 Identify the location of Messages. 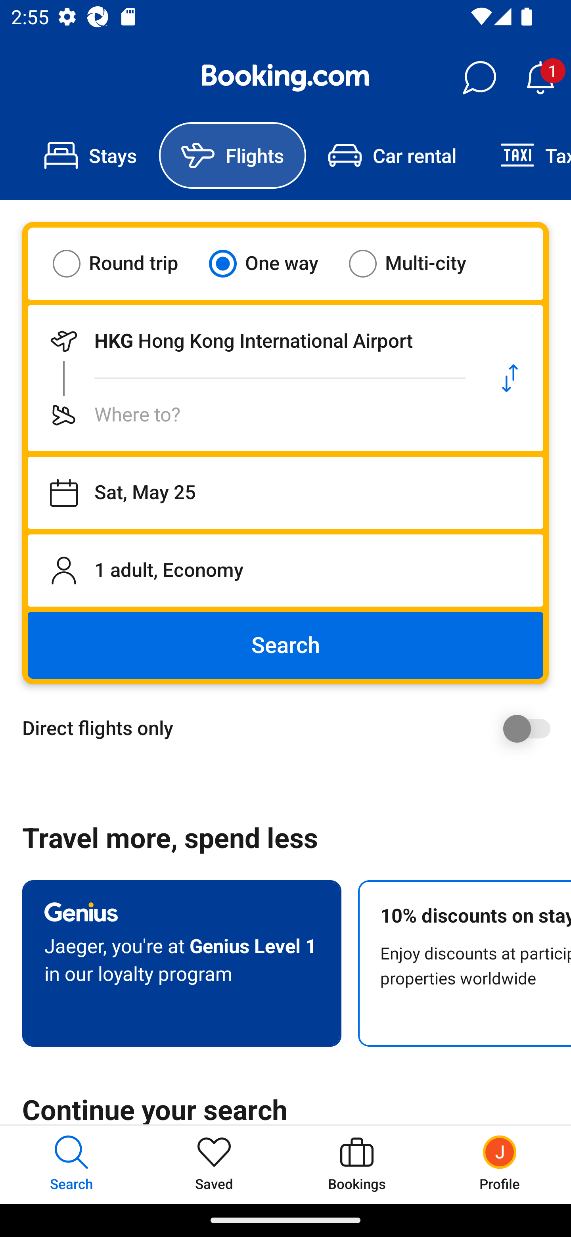
(479, 78).